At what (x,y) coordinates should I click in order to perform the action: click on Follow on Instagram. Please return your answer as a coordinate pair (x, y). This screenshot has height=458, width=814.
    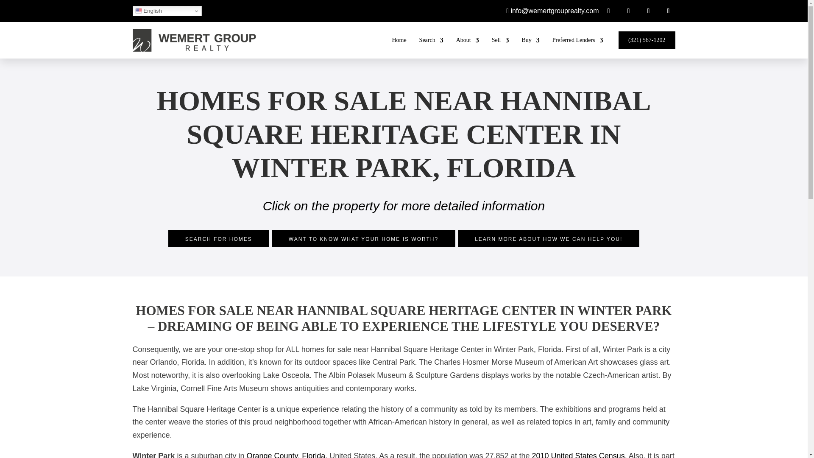
    Looking at the image, I should click on (628, 11).